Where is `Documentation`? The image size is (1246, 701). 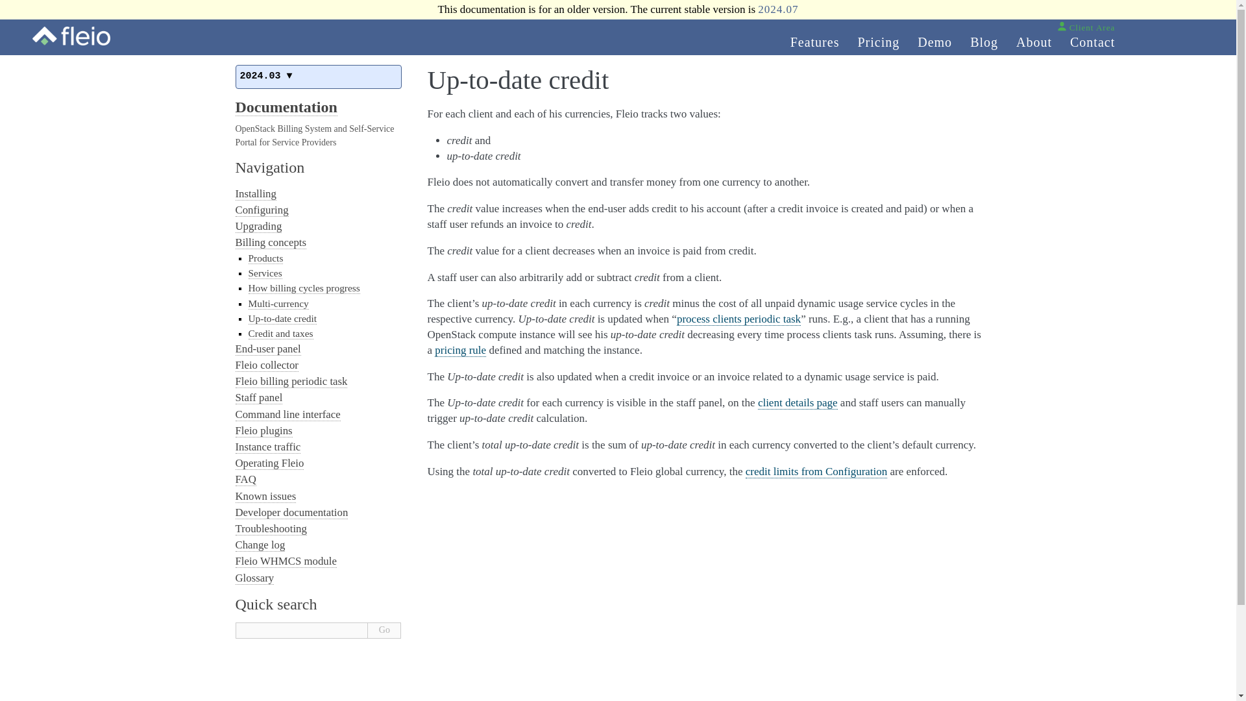
Documentation is located at coordinates (286, 108).